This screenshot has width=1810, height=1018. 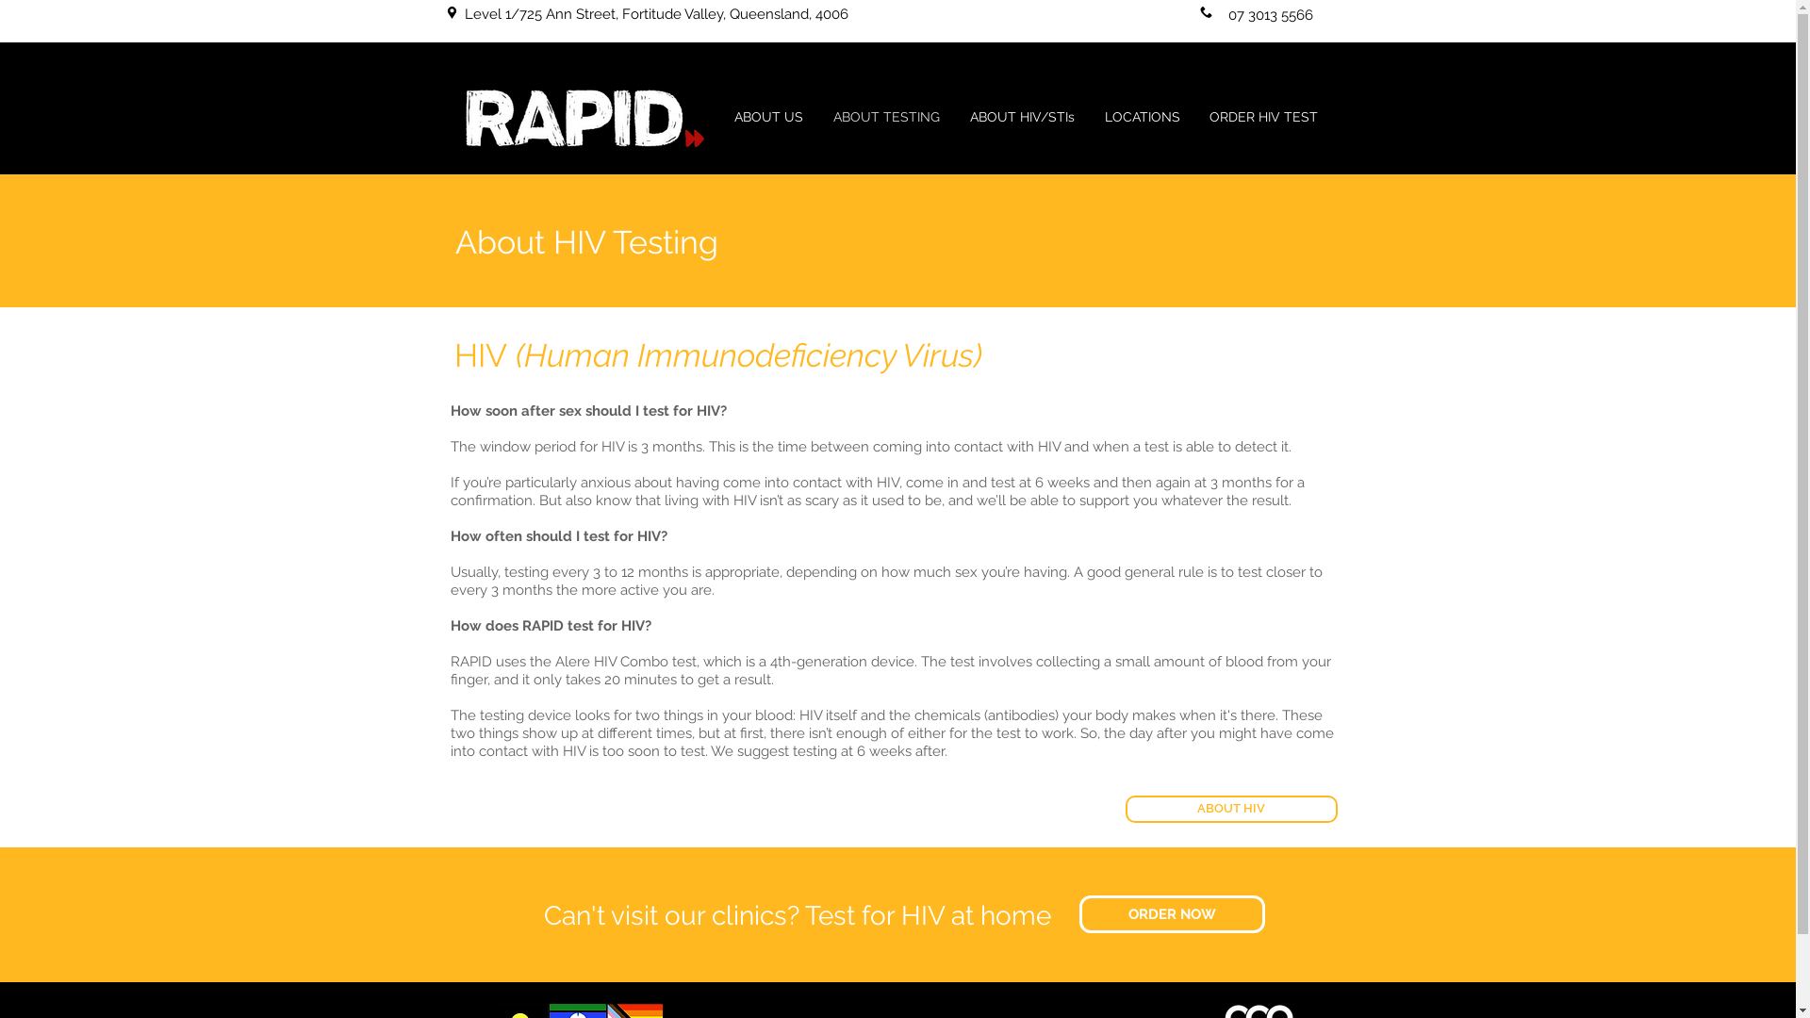 What do you see at coordinates (1231, 809) in the screenshot?
I see `ABOUT HIV` at bounding box center [1231, 809].